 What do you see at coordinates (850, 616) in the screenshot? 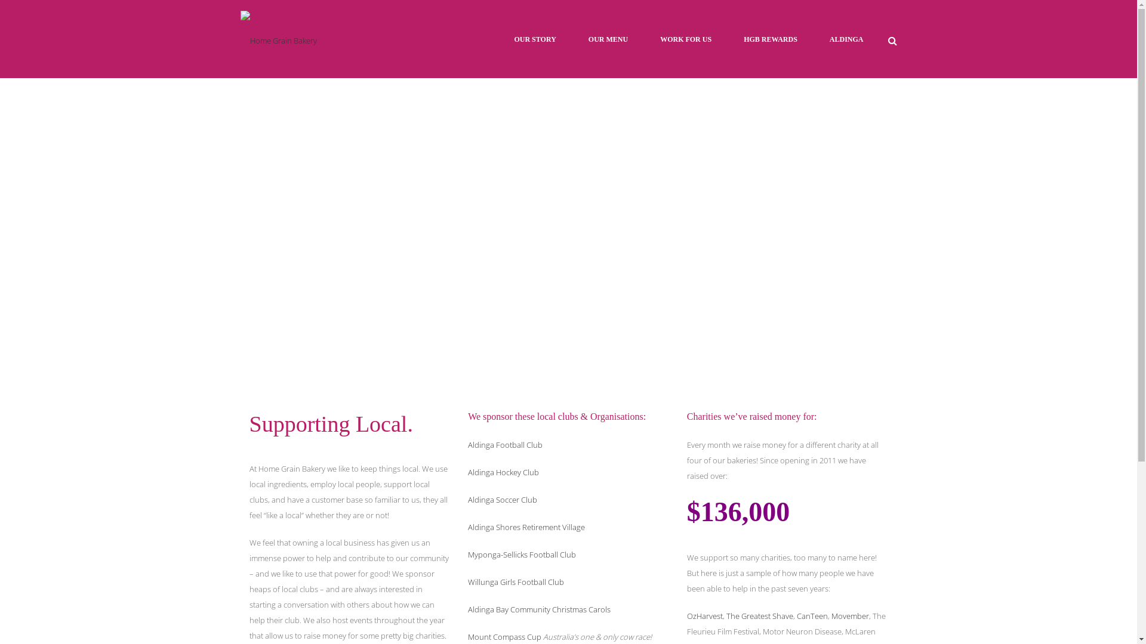
I see `Movember` at bounding box center [850, 616].